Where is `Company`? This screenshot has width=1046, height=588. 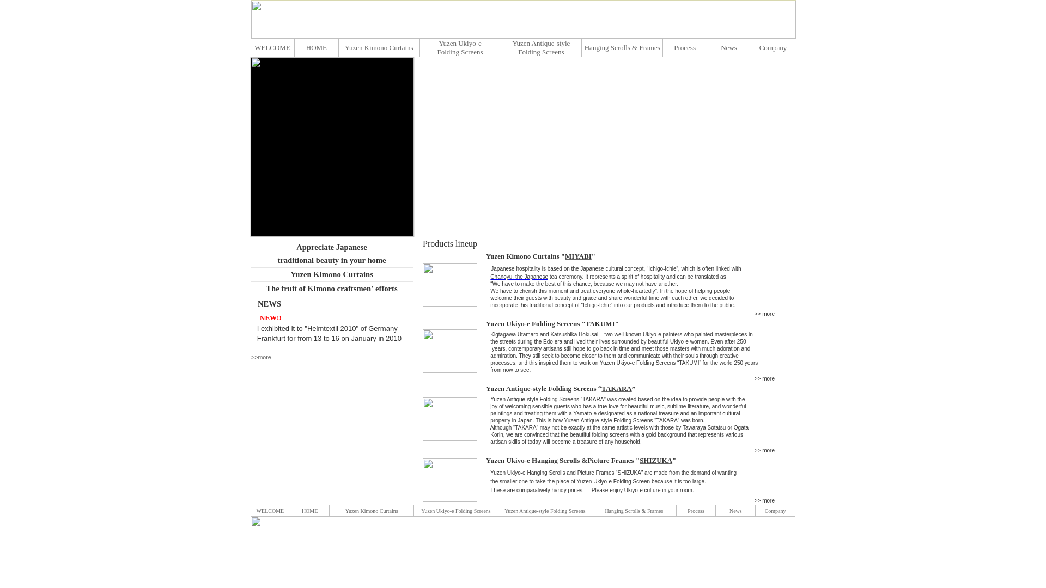 Company is located at coordinates (775, 510).